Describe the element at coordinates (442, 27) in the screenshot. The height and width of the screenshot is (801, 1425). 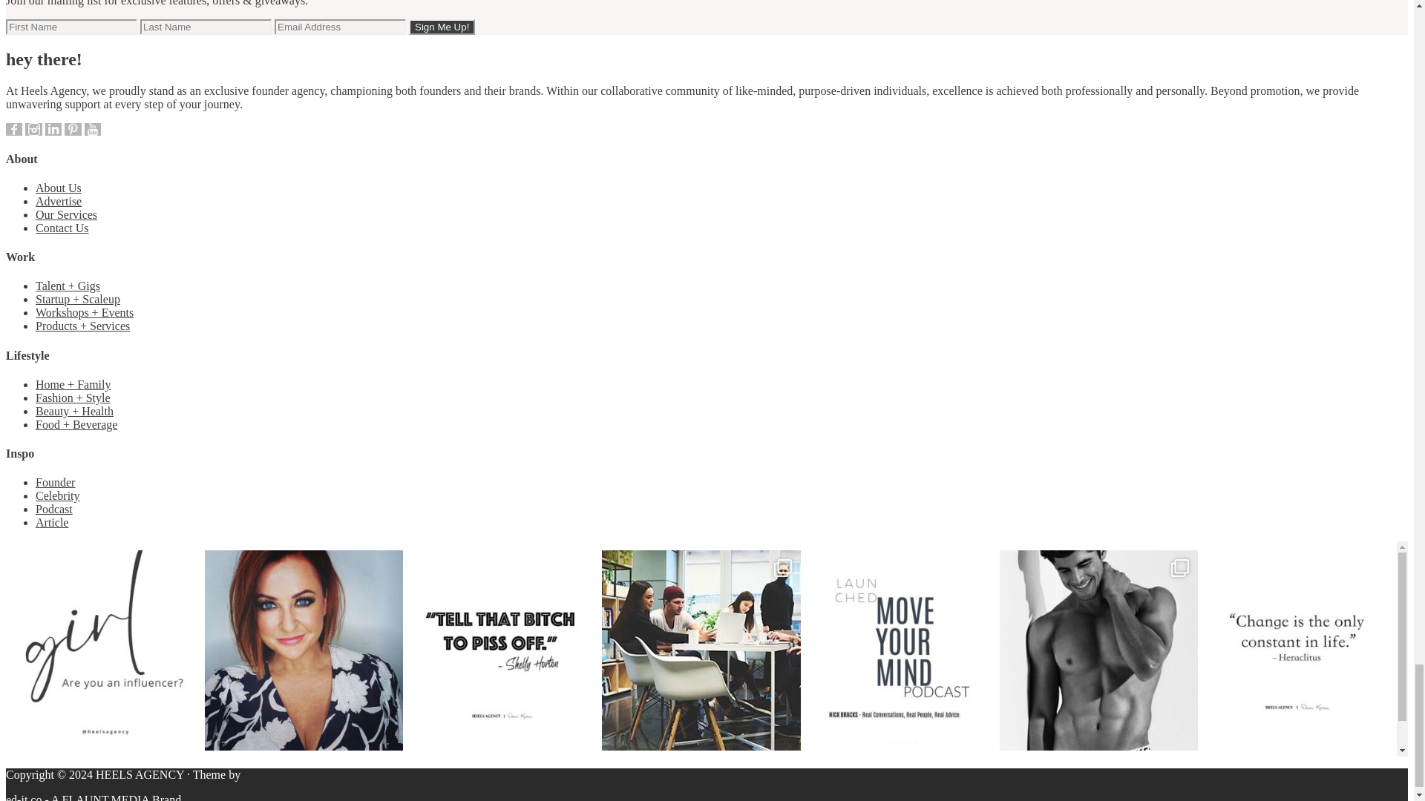
I see `Sign Me Up!` at that location.